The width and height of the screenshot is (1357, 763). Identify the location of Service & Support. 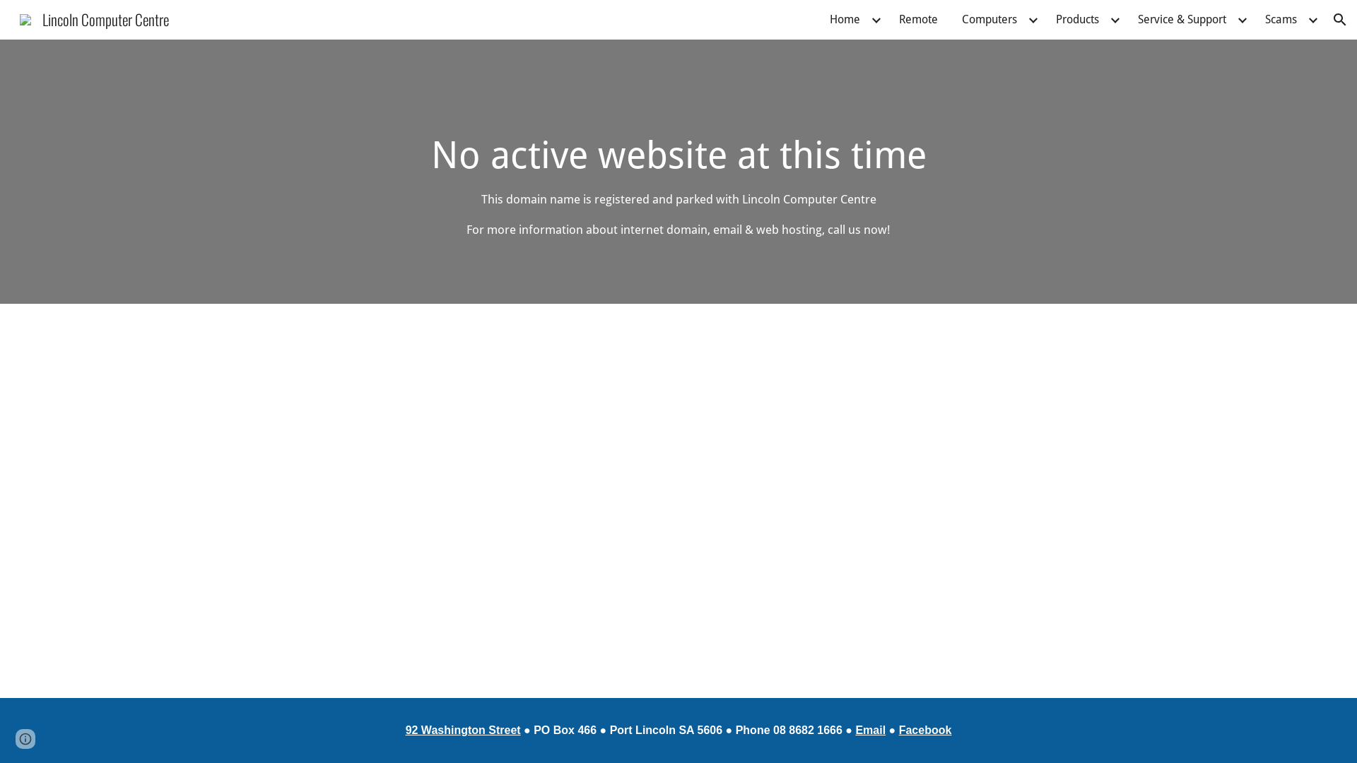
(1182, 20).